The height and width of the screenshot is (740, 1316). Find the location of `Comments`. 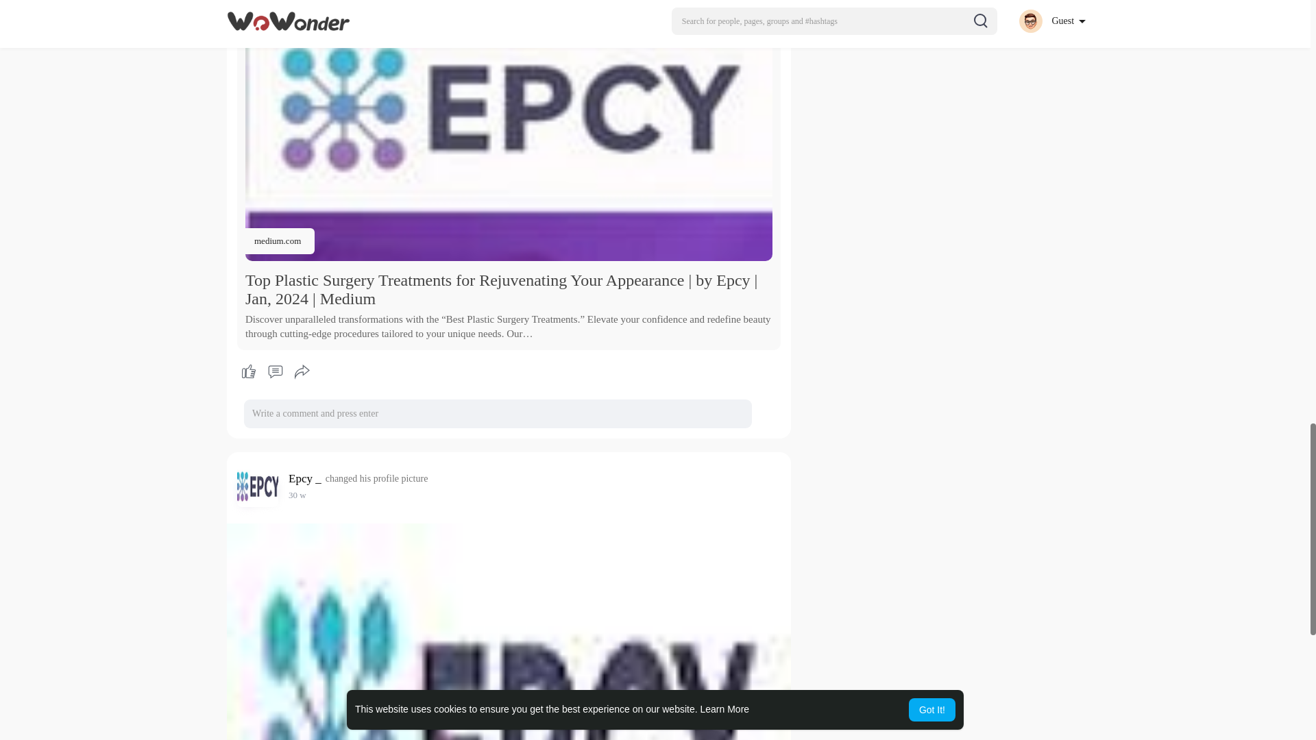

Comments is located at coordinates (275, 371).